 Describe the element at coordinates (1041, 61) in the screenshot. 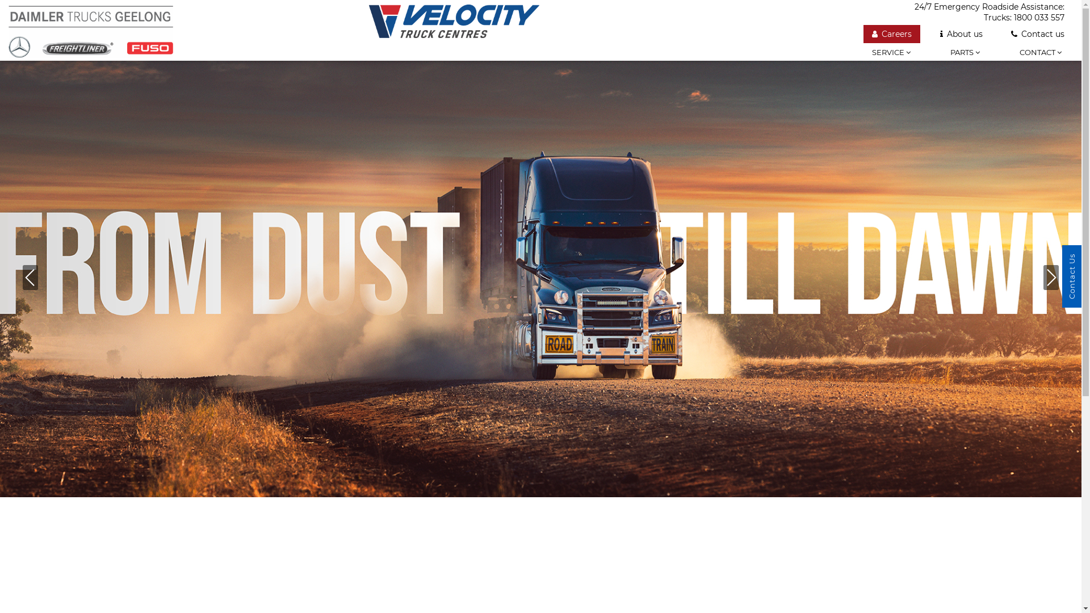

I see `CONTACT` at that location.